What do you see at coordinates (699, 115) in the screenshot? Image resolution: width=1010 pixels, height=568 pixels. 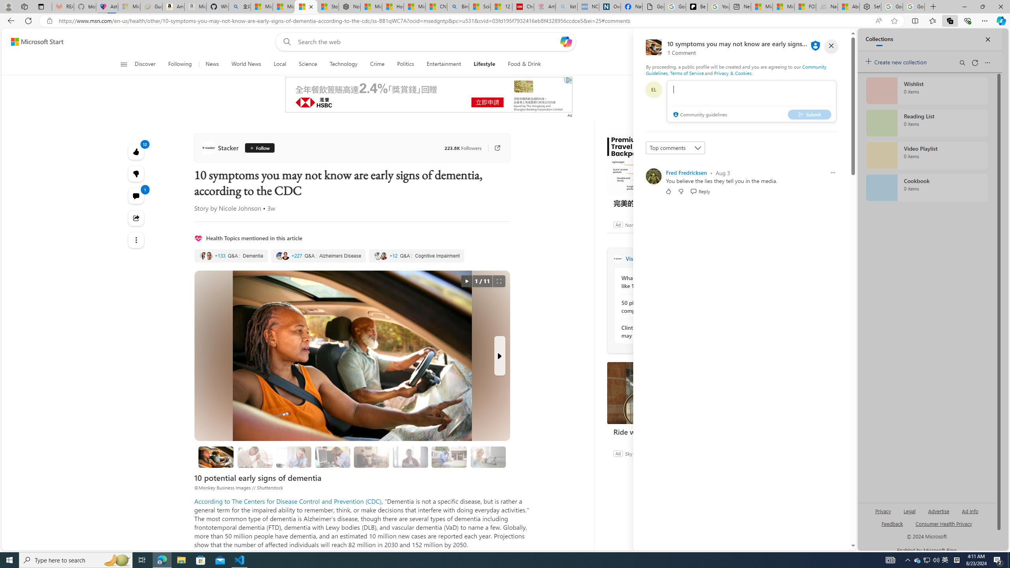 I see `Community guidelines` at bounding box center [699, 115].